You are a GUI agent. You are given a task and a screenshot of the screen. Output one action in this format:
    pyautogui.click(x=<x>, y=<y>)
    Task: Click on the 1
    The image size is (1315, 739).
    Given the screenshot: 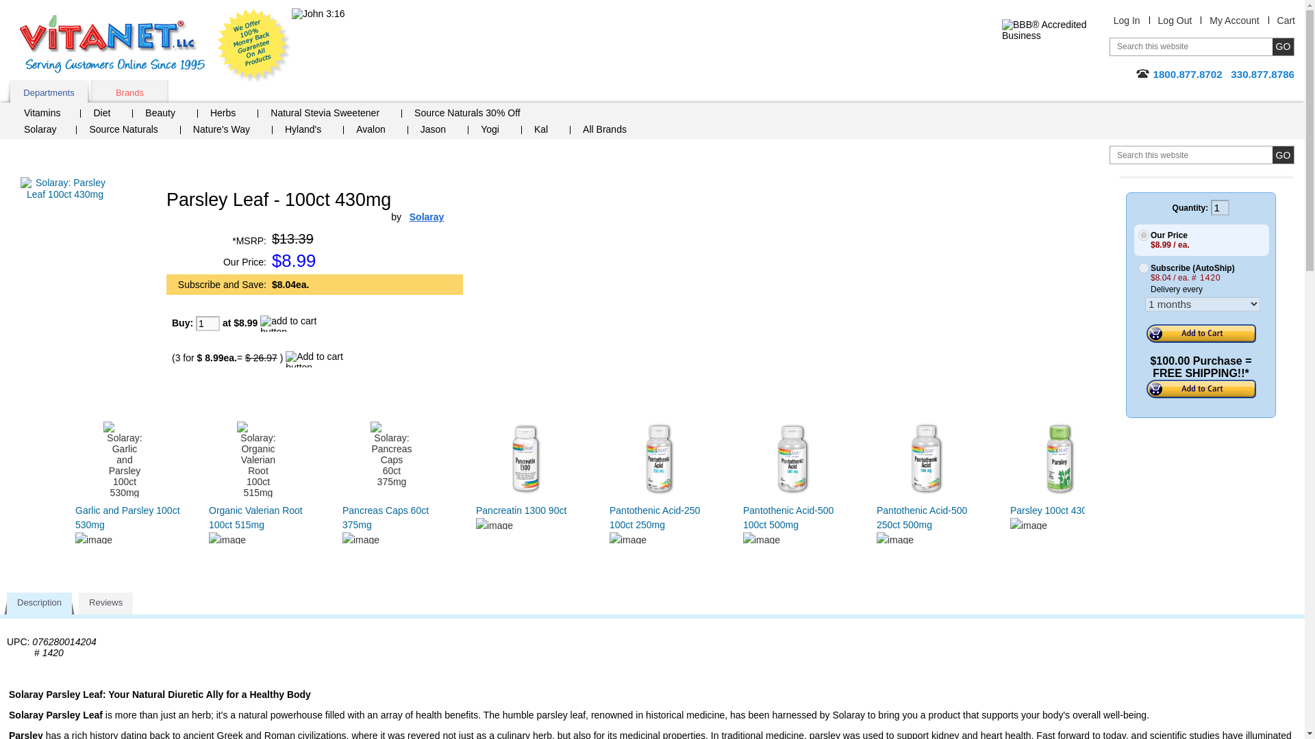 What is the action you would take?
    pyautogui.click(x=1220, y=207)
    